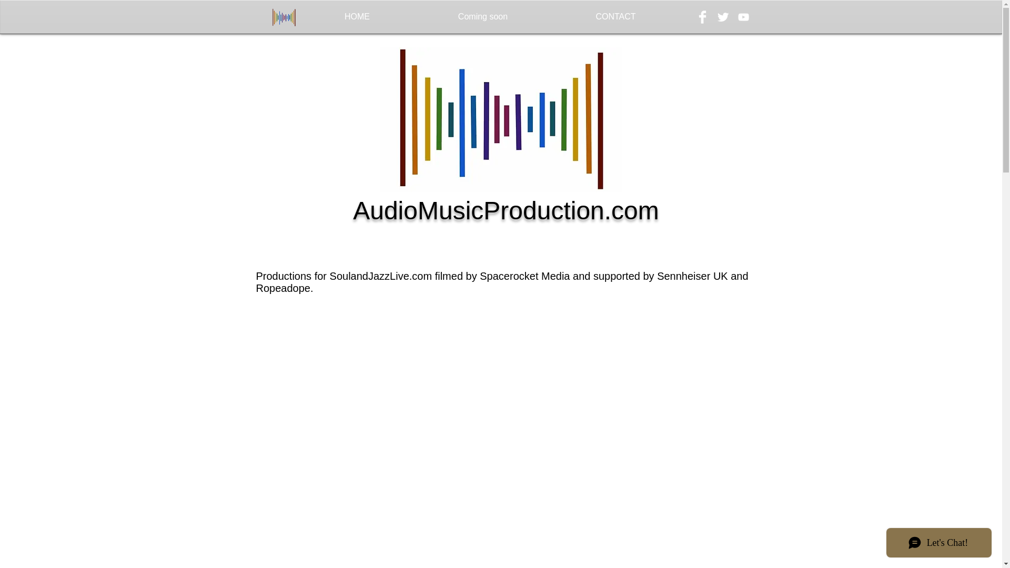  Describe the element at coordinates (358, 17) in the screenshot. I see `HOME` at that location.